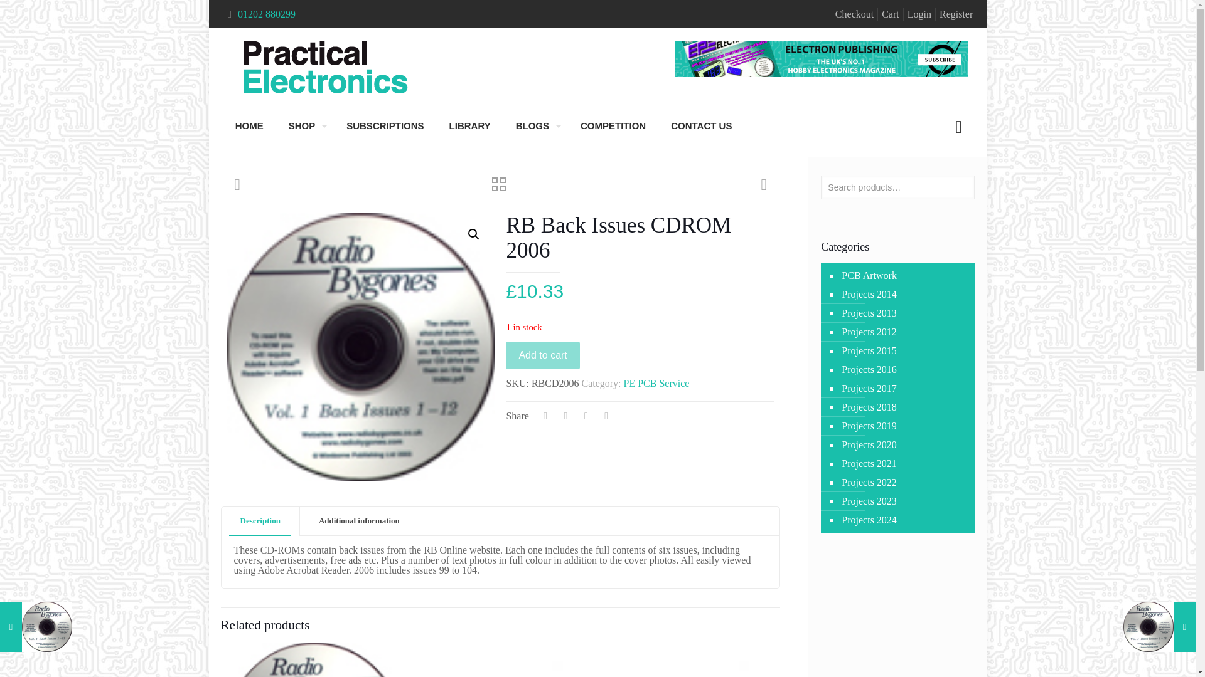 The height and width of the screenshot is (677, 1205). What do you see at coordinates (613, 125) in the screenshot?
I see `COMPETITION` at bounding box center [613, 125].